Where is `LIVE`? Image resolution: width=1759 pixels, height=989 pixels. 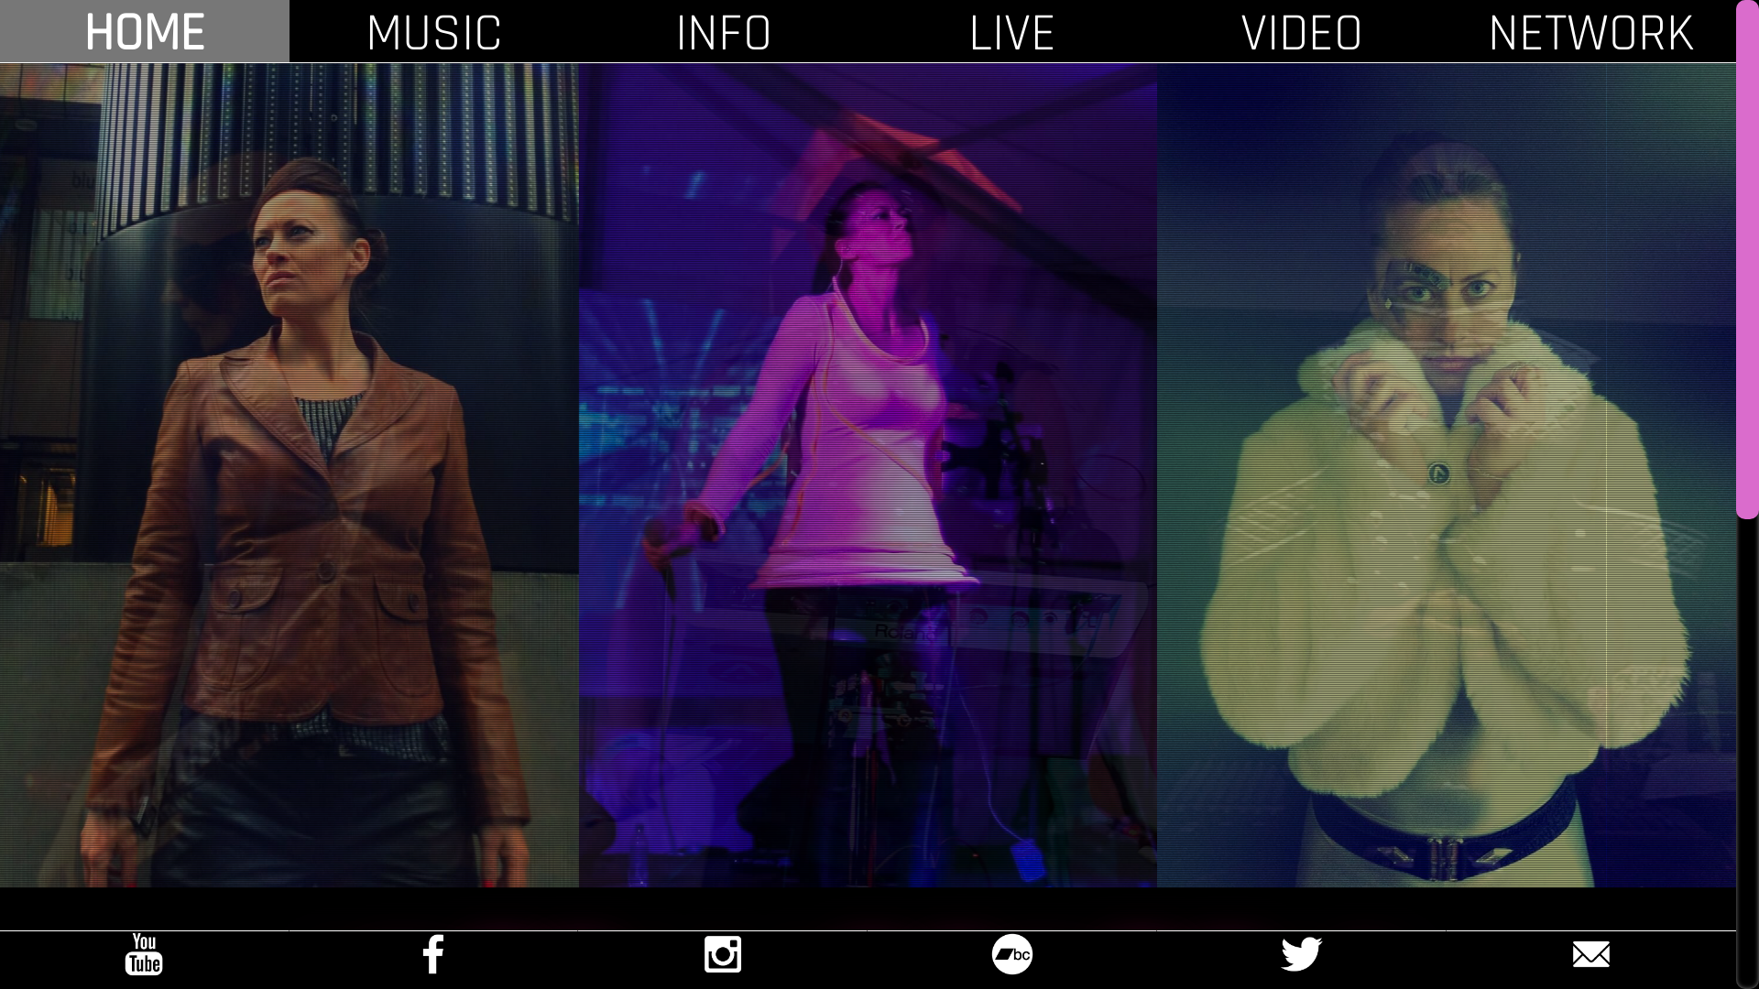
LIVE is located at coordinates (1012, 34).